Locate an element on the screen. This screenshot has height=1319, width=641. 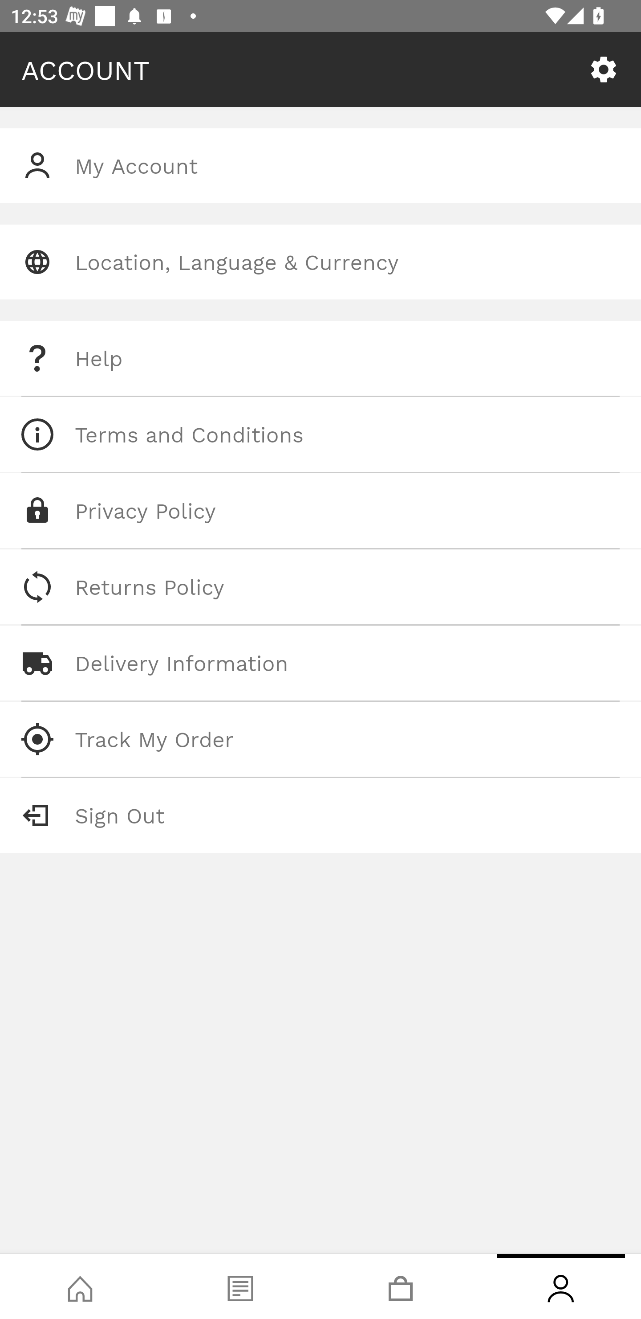
Shop, tab, 1 of 4 is located at coordinates (80, 1286).